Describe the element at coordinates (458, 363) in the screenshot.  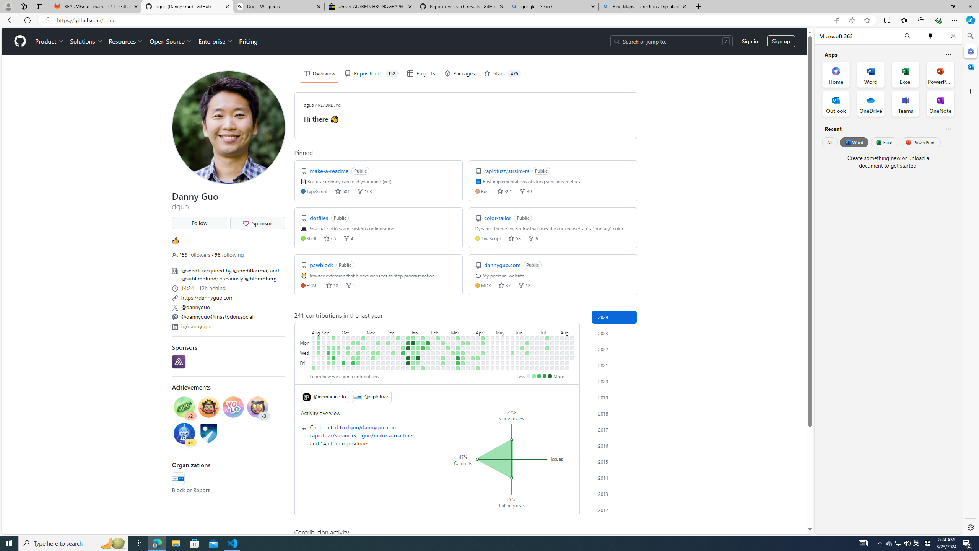
I see `4 contributions on March 15th.` at that location.